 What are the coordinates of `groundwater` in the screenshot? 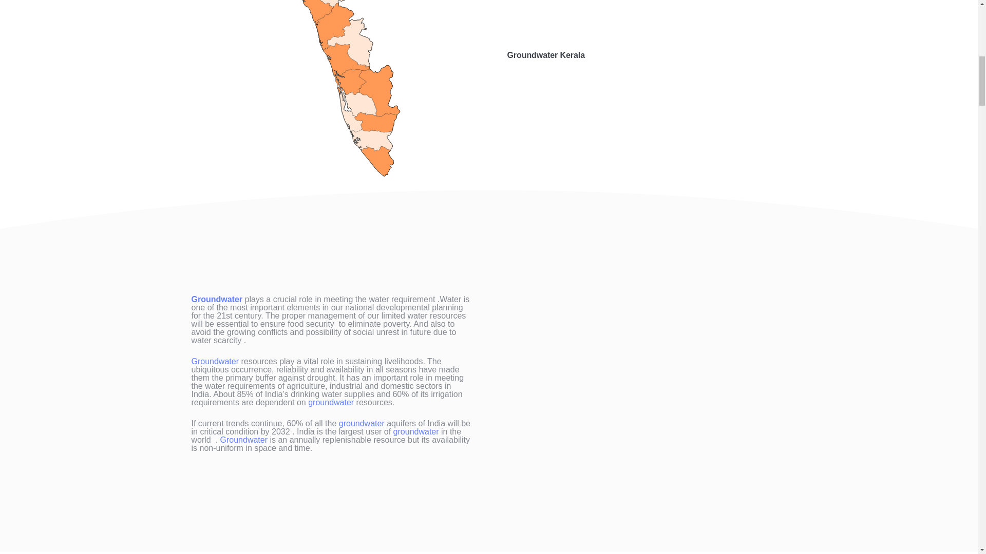 It's located at (416, 431).